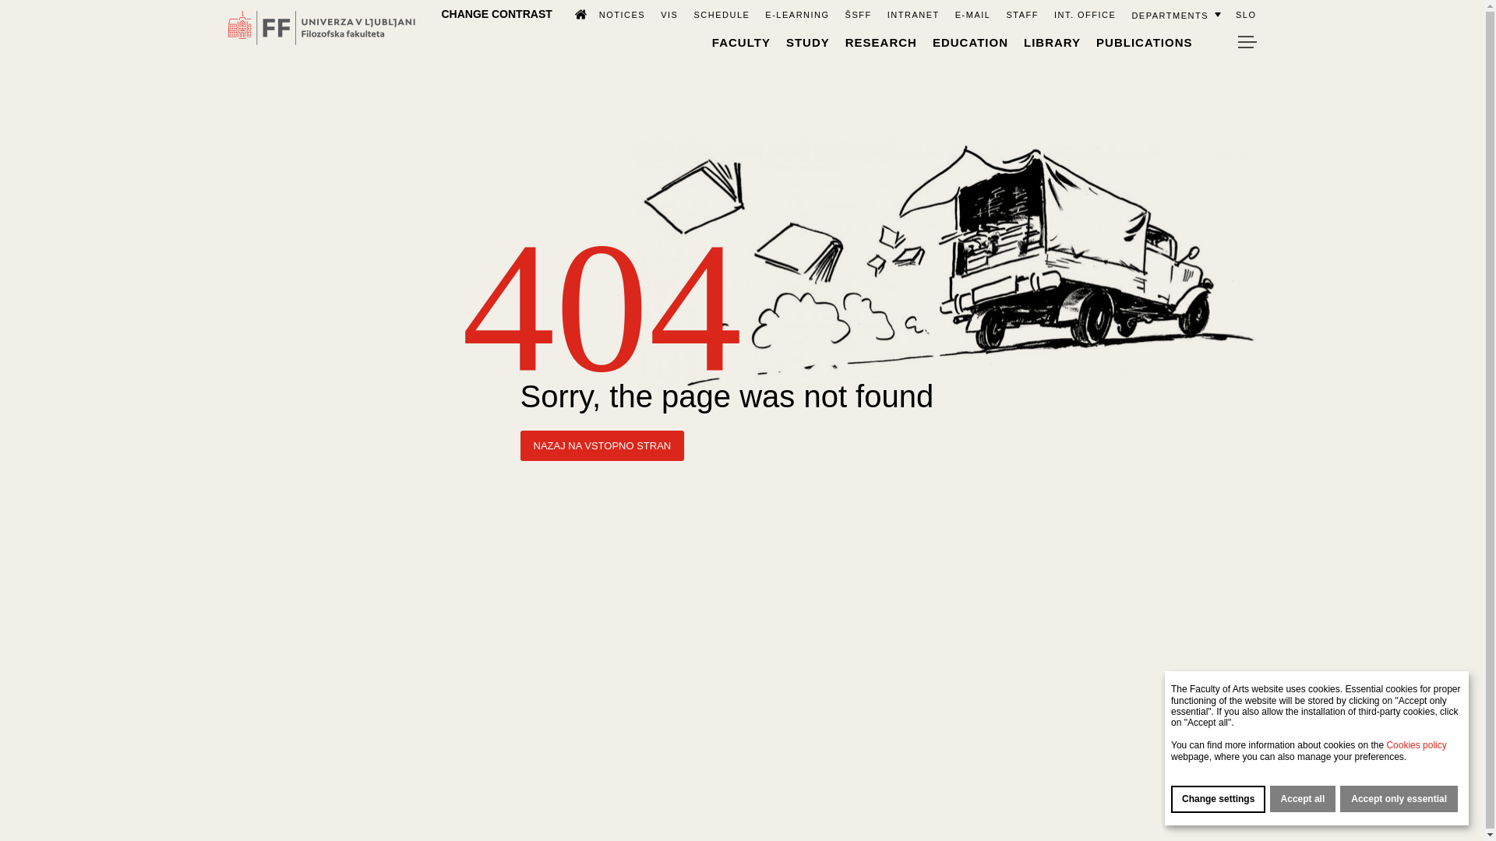  I want to click on DEPARTMENTS, so click(1175, 14).